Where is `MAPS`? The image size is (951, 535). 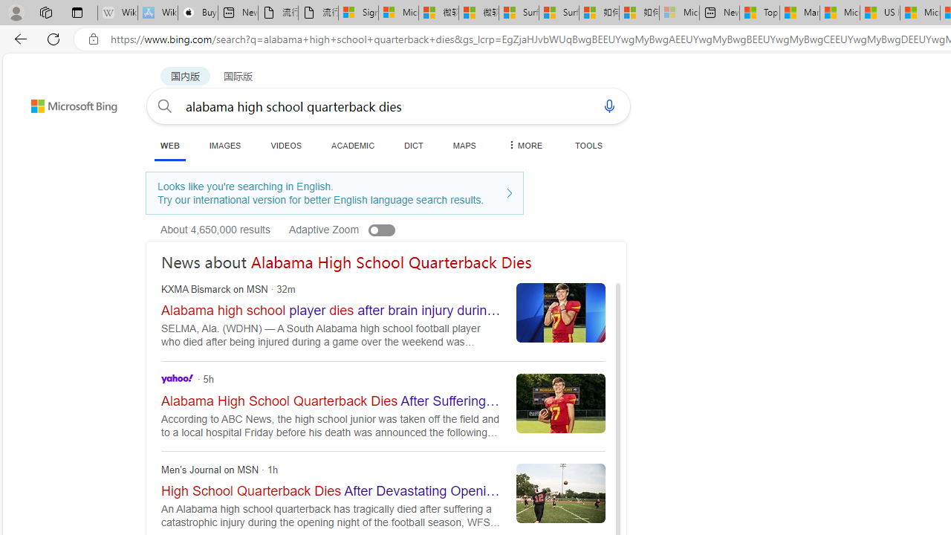
MAPS is located at coordinates (464, 145).